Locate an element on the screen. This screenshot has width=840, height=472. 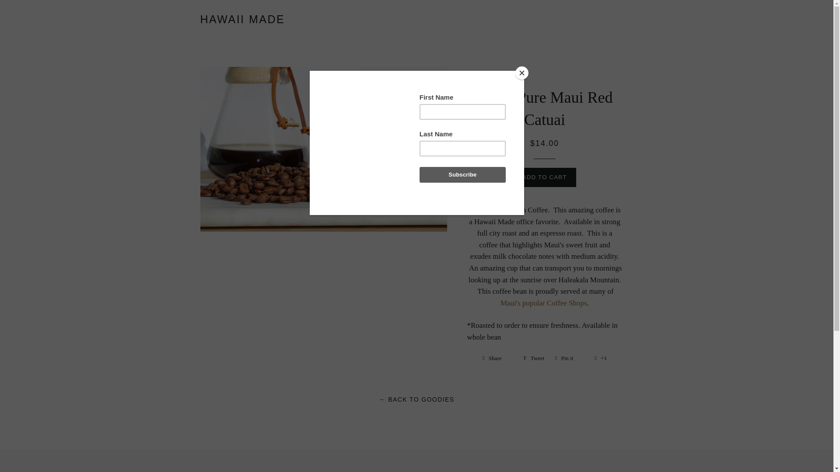
HAWAII MADE is located at coordinates (497, 358).